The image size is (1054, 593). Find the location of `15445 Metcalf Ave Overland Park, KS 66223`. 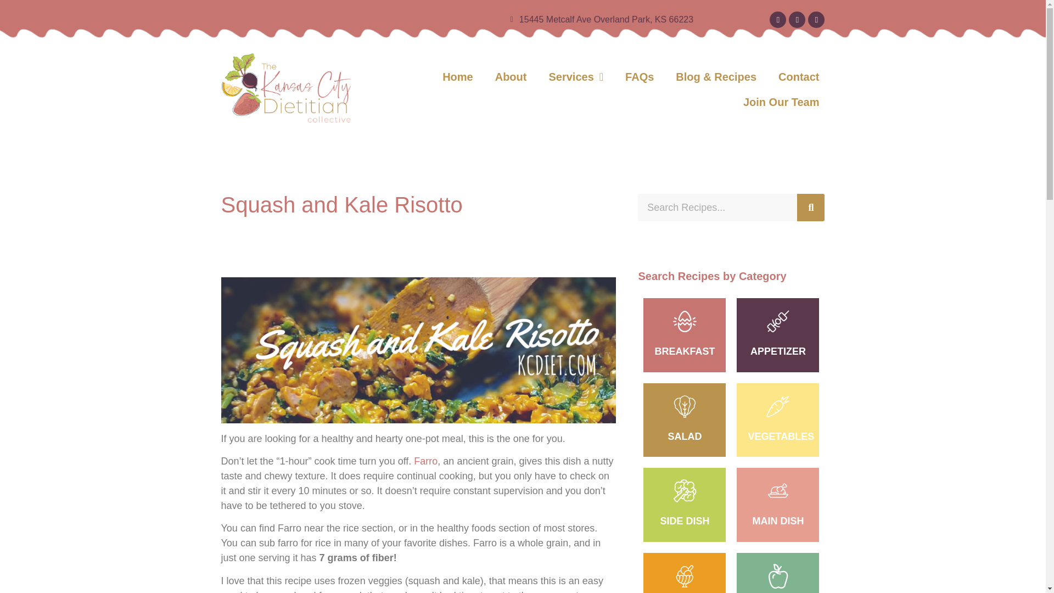

15445 Metcalf Ave Overland Park, KS 66223 is located at coordinates (457, 19).